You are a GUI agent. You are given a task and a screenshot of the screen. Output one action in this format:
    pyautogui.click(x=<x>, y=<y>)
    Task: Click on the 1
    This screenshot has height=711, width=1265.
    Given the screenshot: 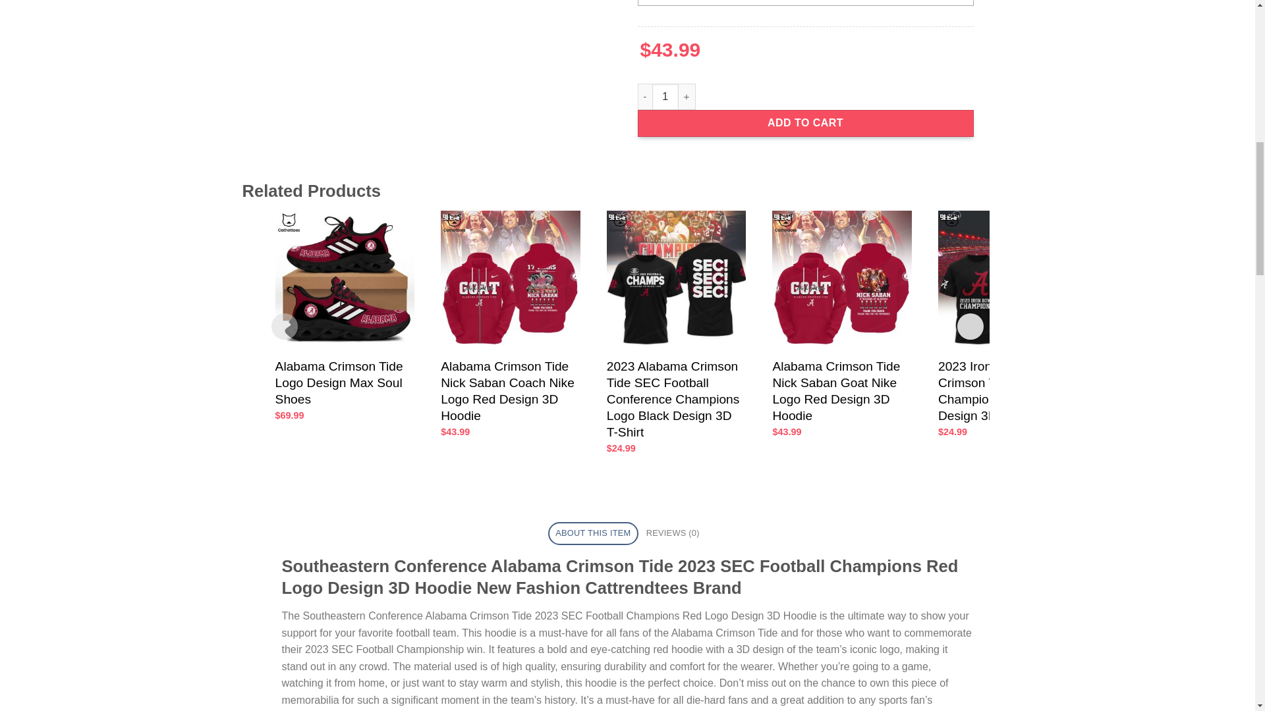 What is the action you would take?
    pyautogui.click(x=665, y=97)
    